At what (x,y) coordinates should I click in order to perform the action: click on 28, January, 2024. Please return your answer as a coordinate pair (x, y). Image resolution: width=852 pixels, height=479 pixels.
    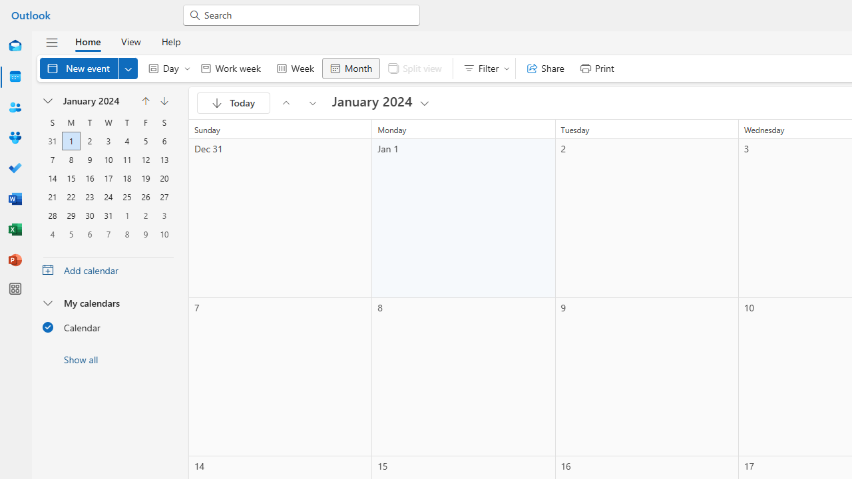
    Looking at the image, I should click on (52, 216).